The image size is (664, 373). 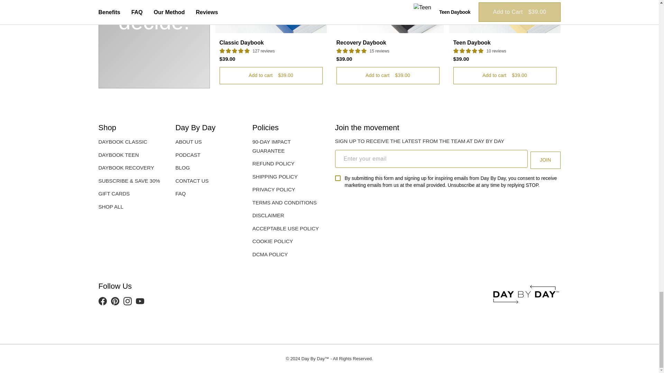 I want to click on footer-checkbox, so click(x=337, y=178).